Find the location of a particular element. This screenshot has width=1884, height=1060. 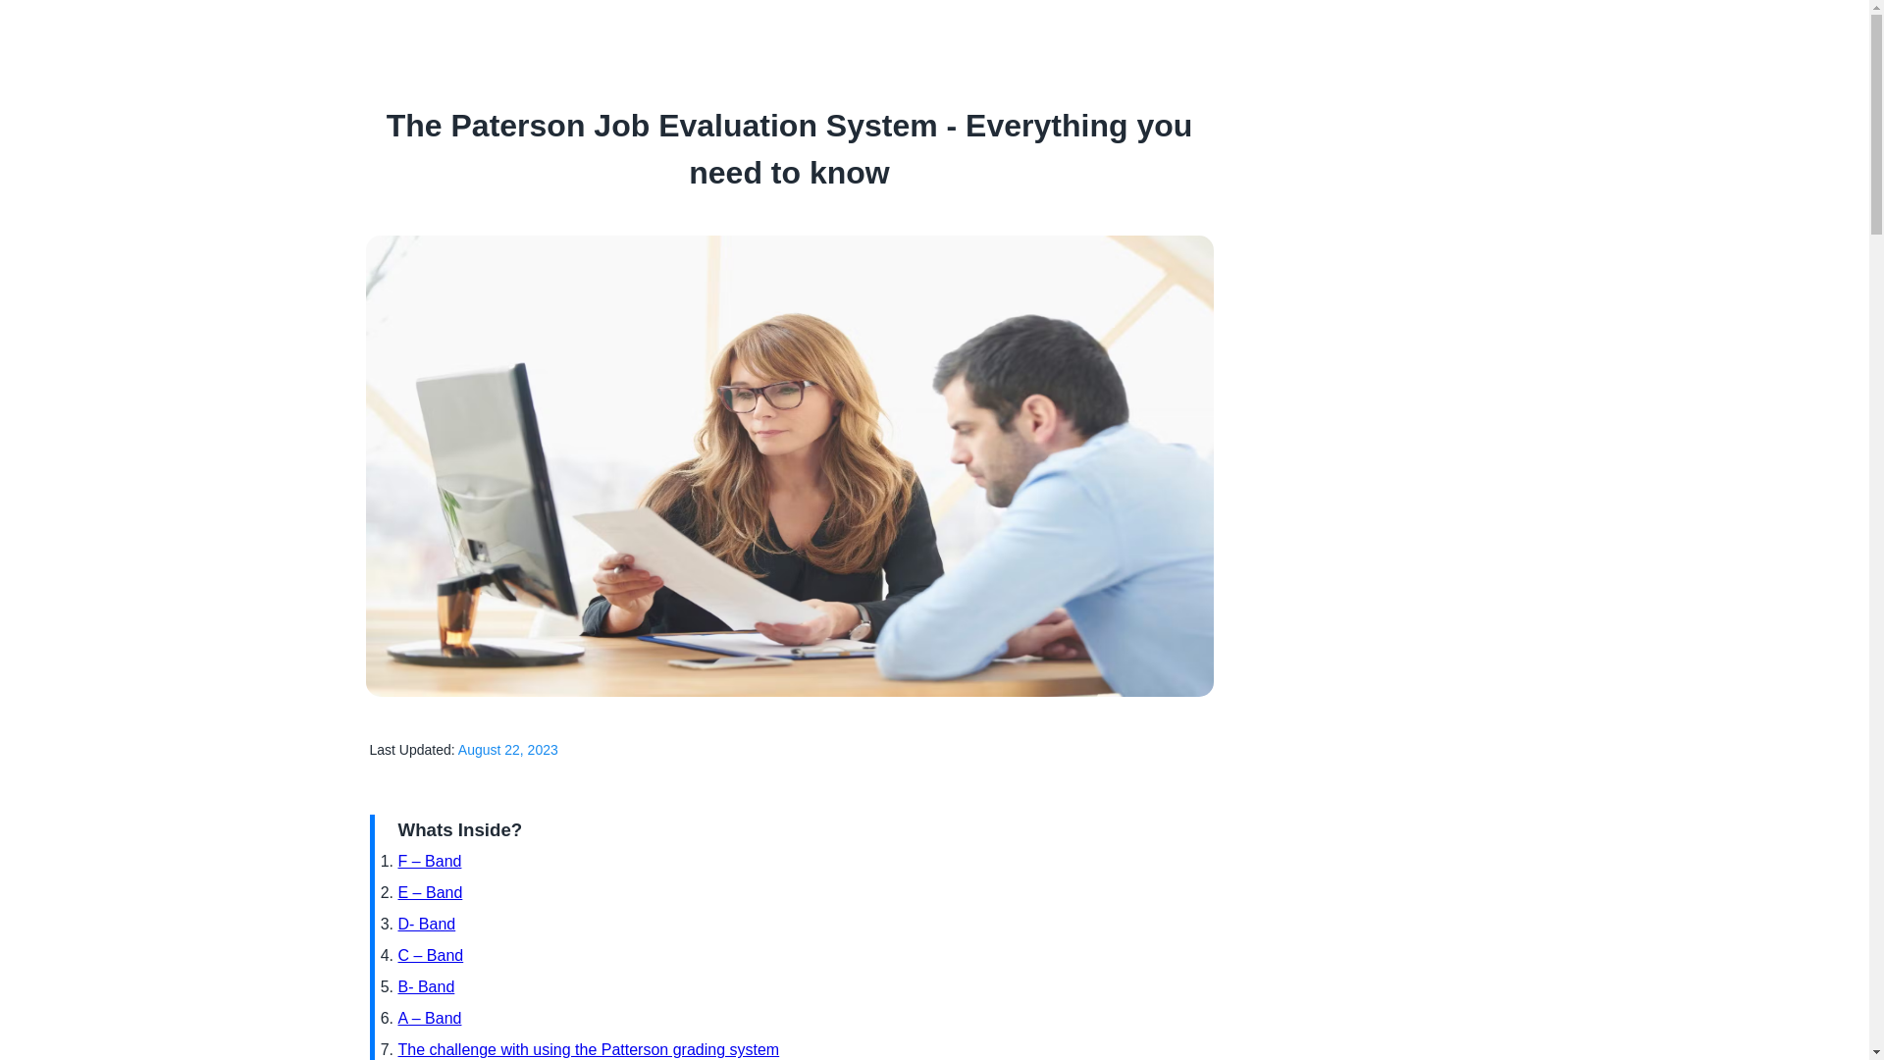

B- Band is located at coordinates (426, 986).